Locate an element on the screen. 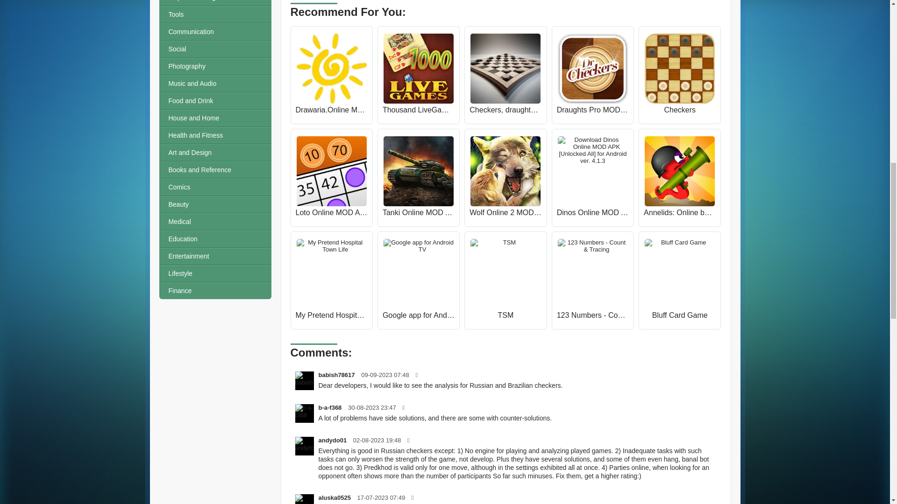  Books and Reference is located at coordinates (214, 170).